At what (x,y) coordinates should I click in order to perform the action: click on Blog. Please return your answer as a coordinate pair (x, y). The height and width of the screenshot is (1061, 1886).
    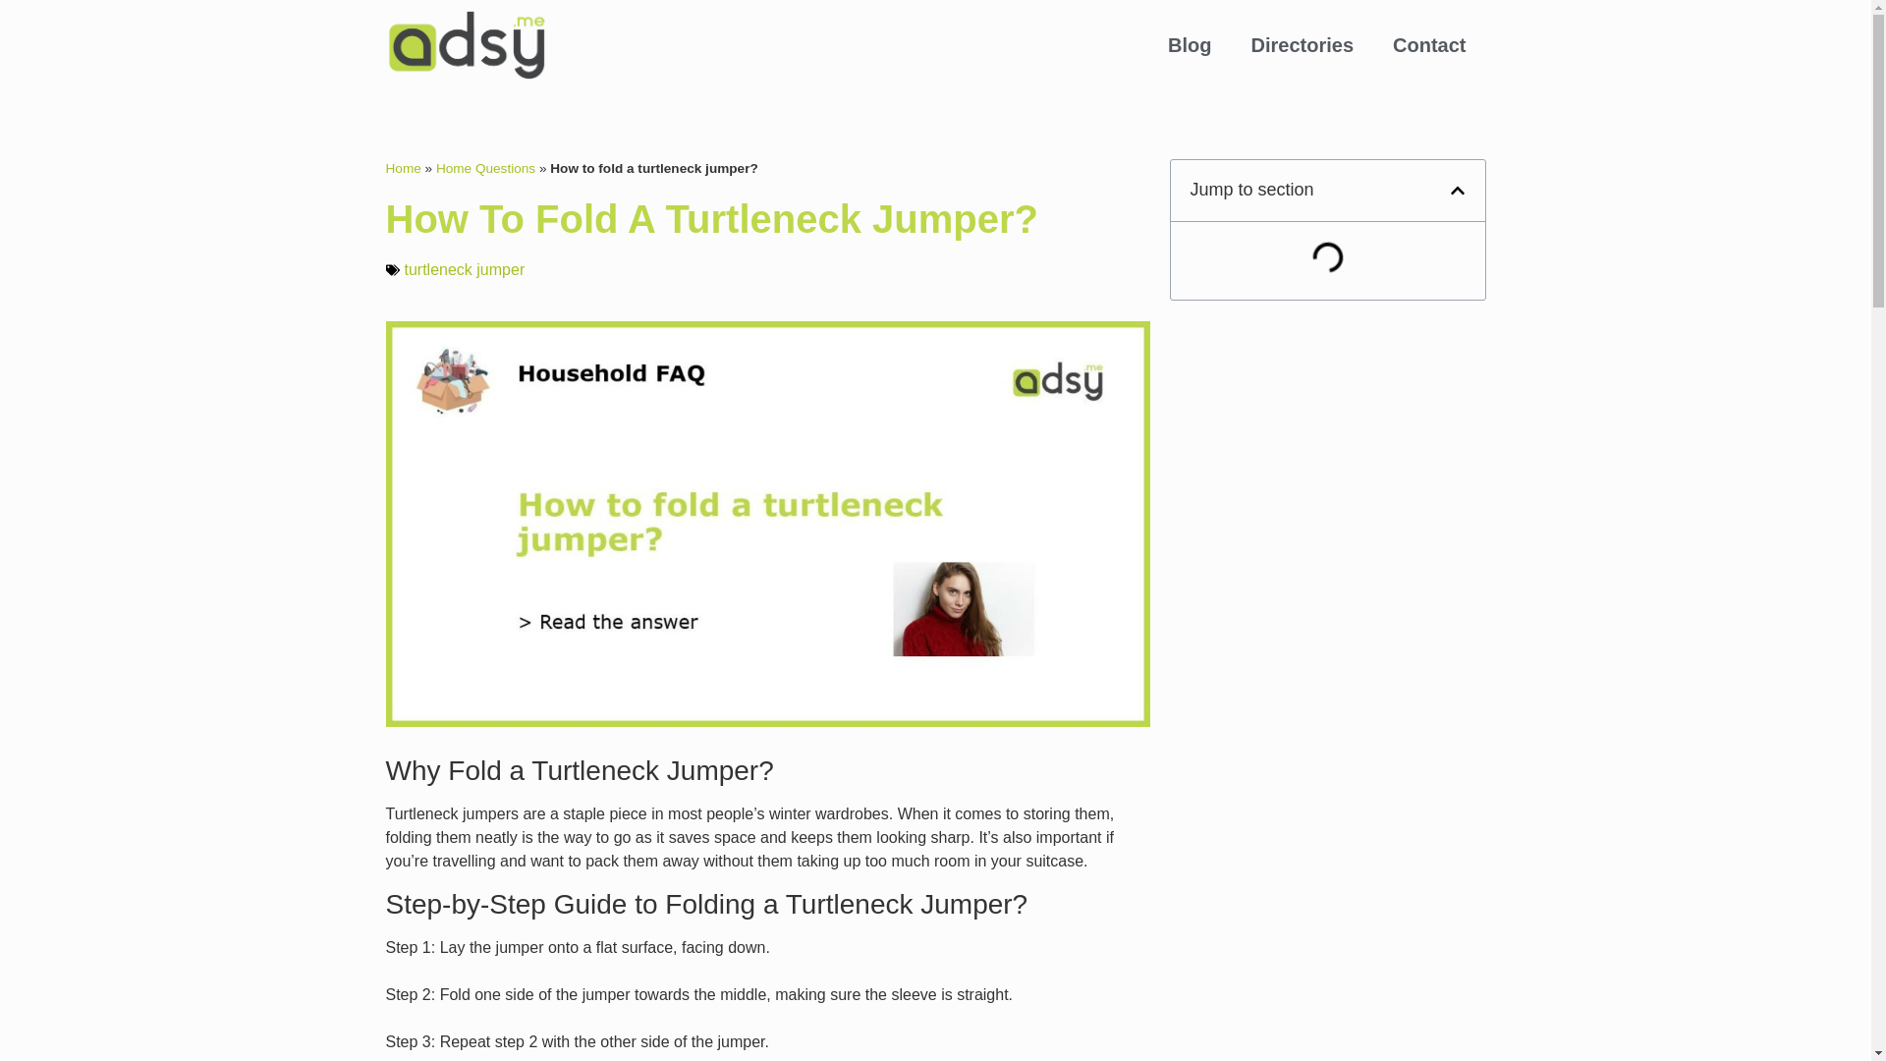
    Looking at the image, I should click on (1190, 45).